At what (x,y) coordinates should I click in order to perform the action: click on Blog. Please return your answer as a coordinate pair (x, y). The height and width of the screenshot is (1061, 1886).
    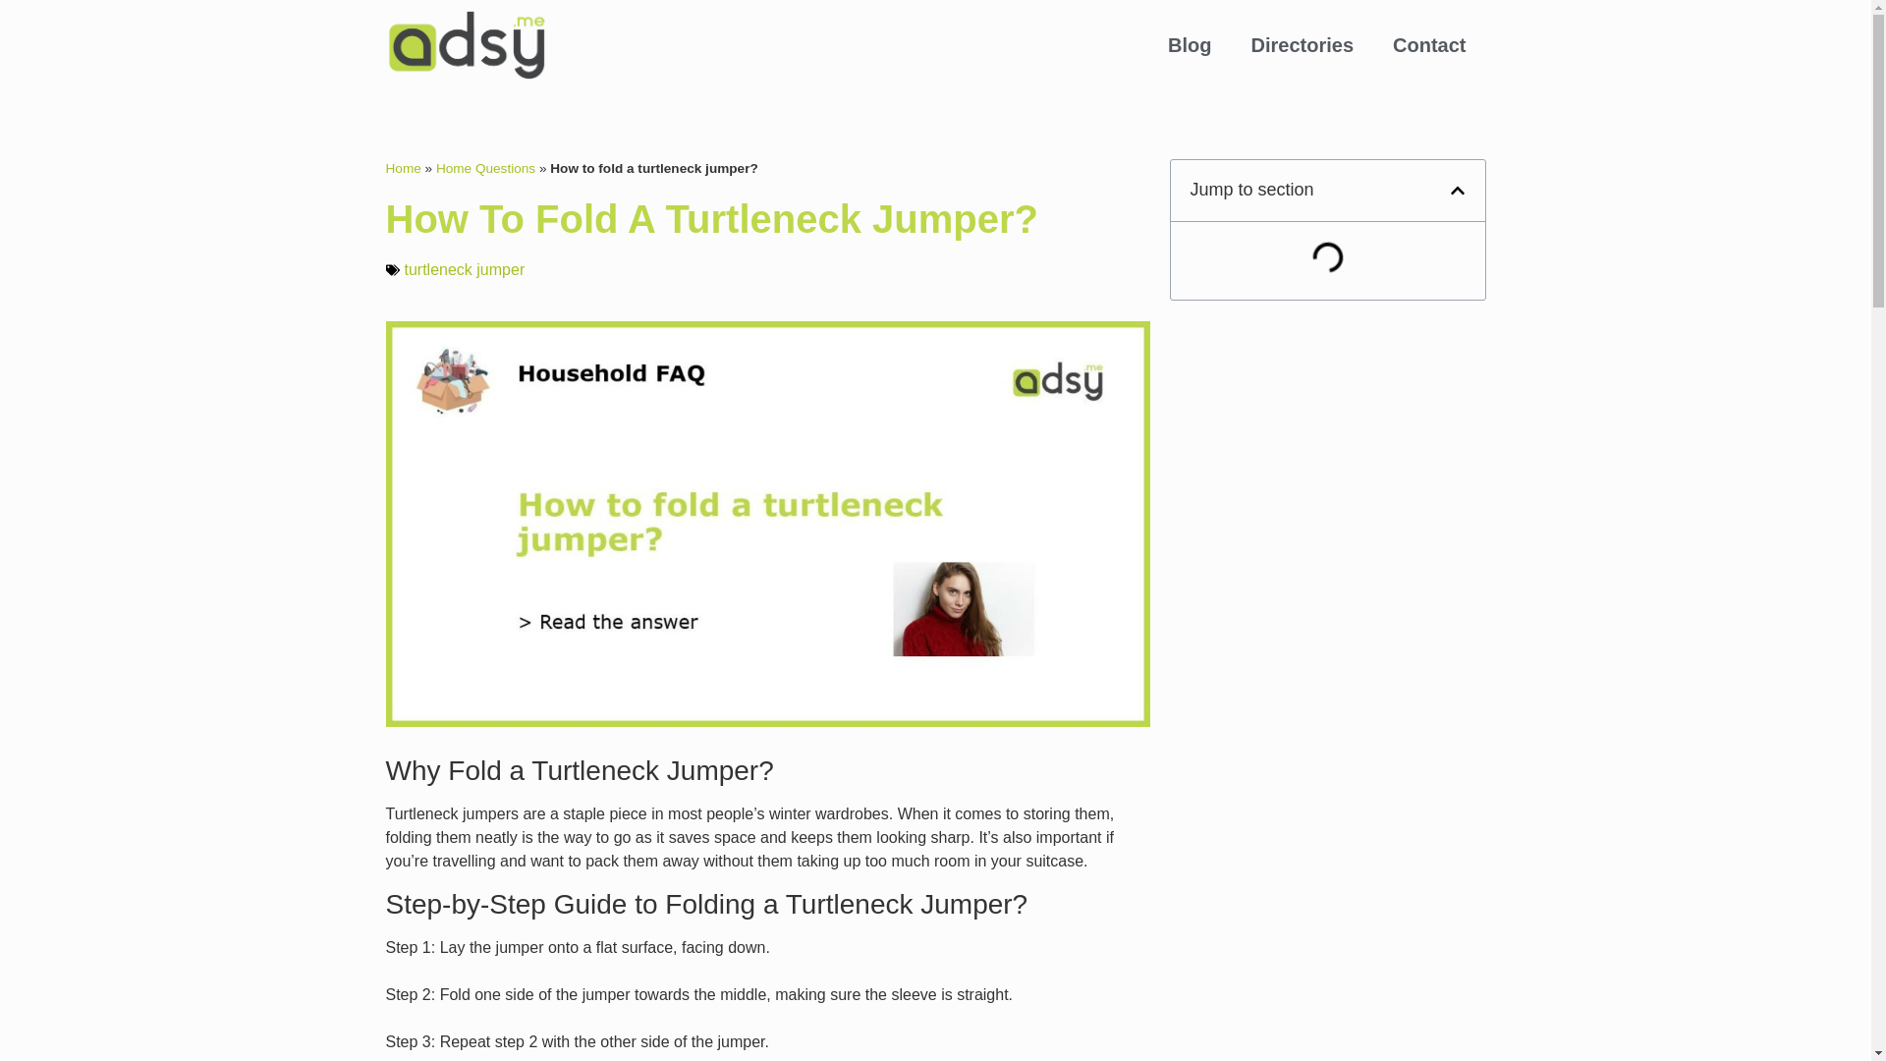
    Looking at the image, I should click on (1190, 45).